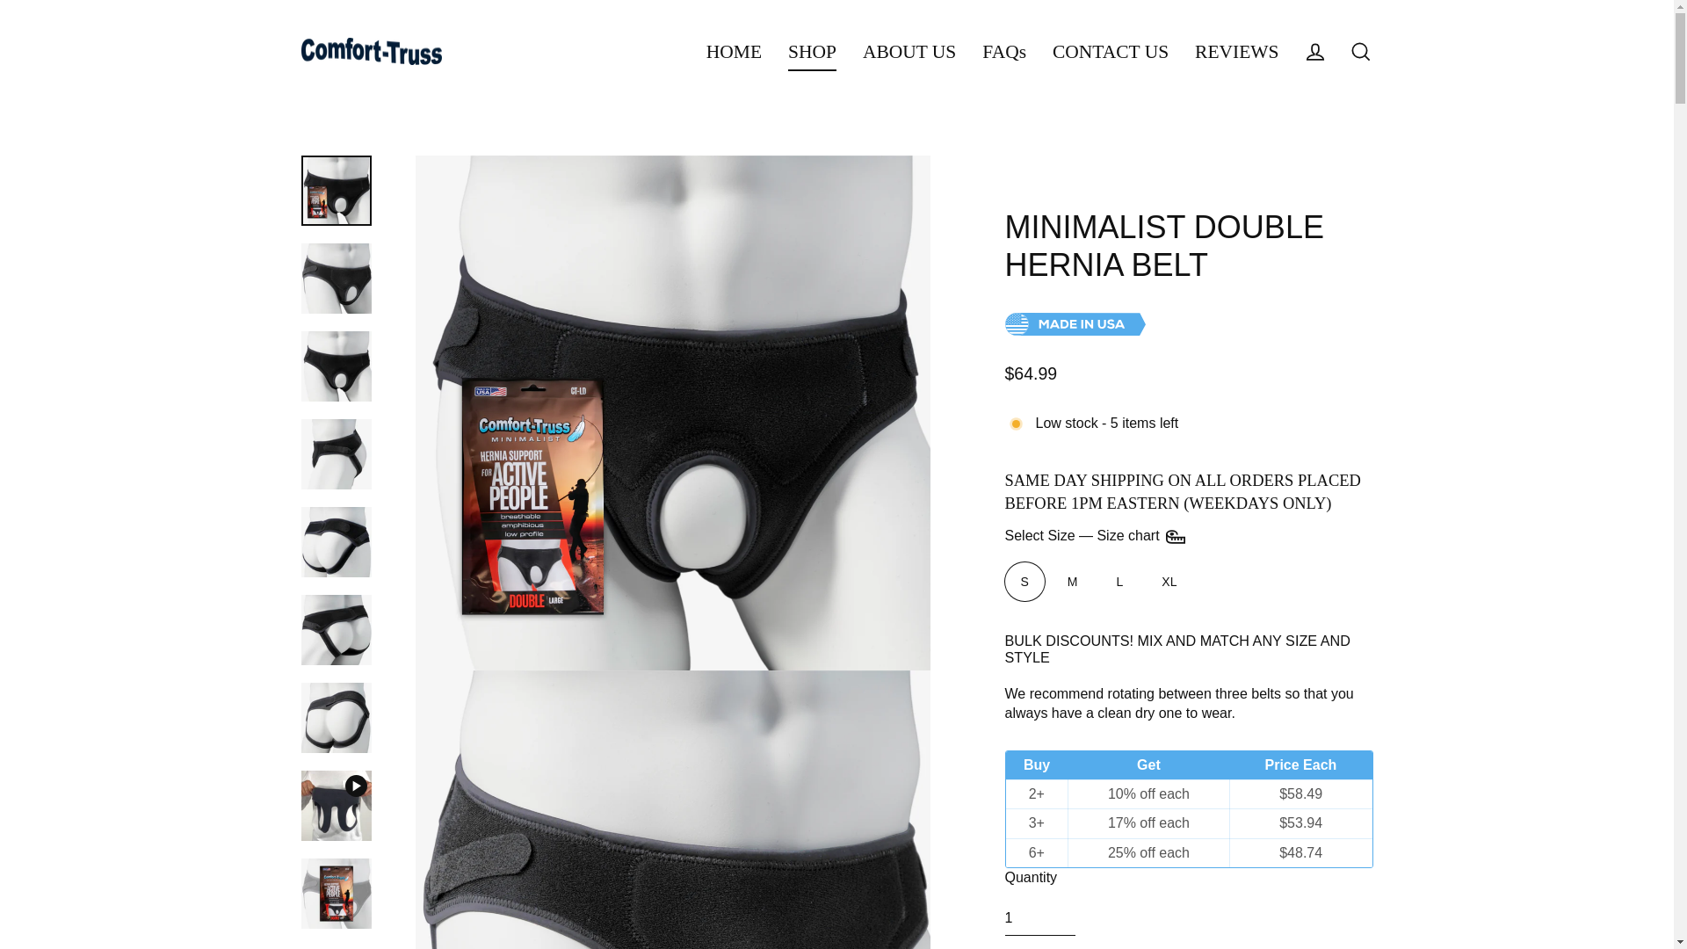  What do you see at coordinates (1040, 918) in the screenshot?
I see `1` at bounding box center [1040, 918].